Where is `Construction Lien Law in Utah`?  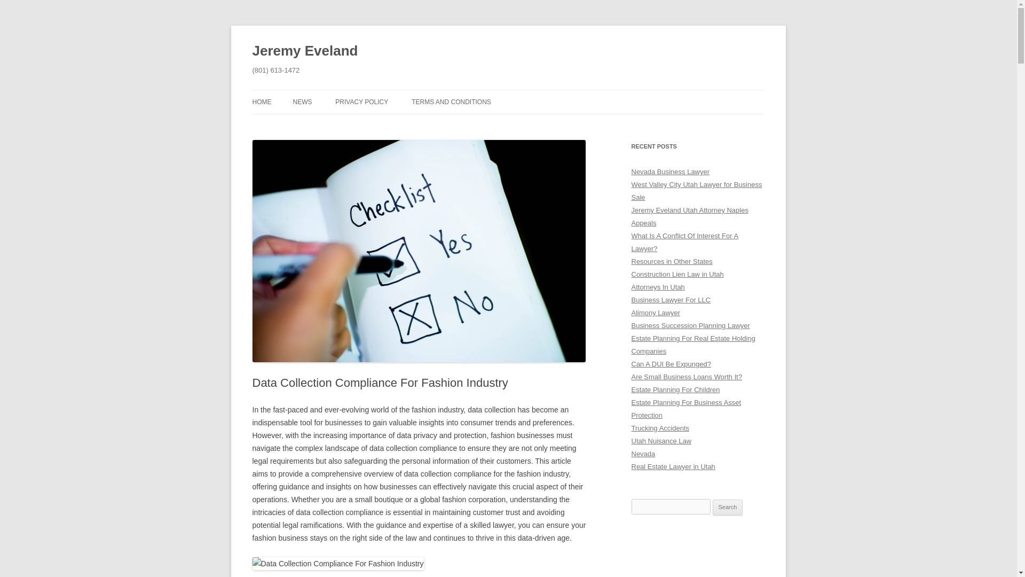
Construction Lien Law in Utah is located at coordinates (677, 274).